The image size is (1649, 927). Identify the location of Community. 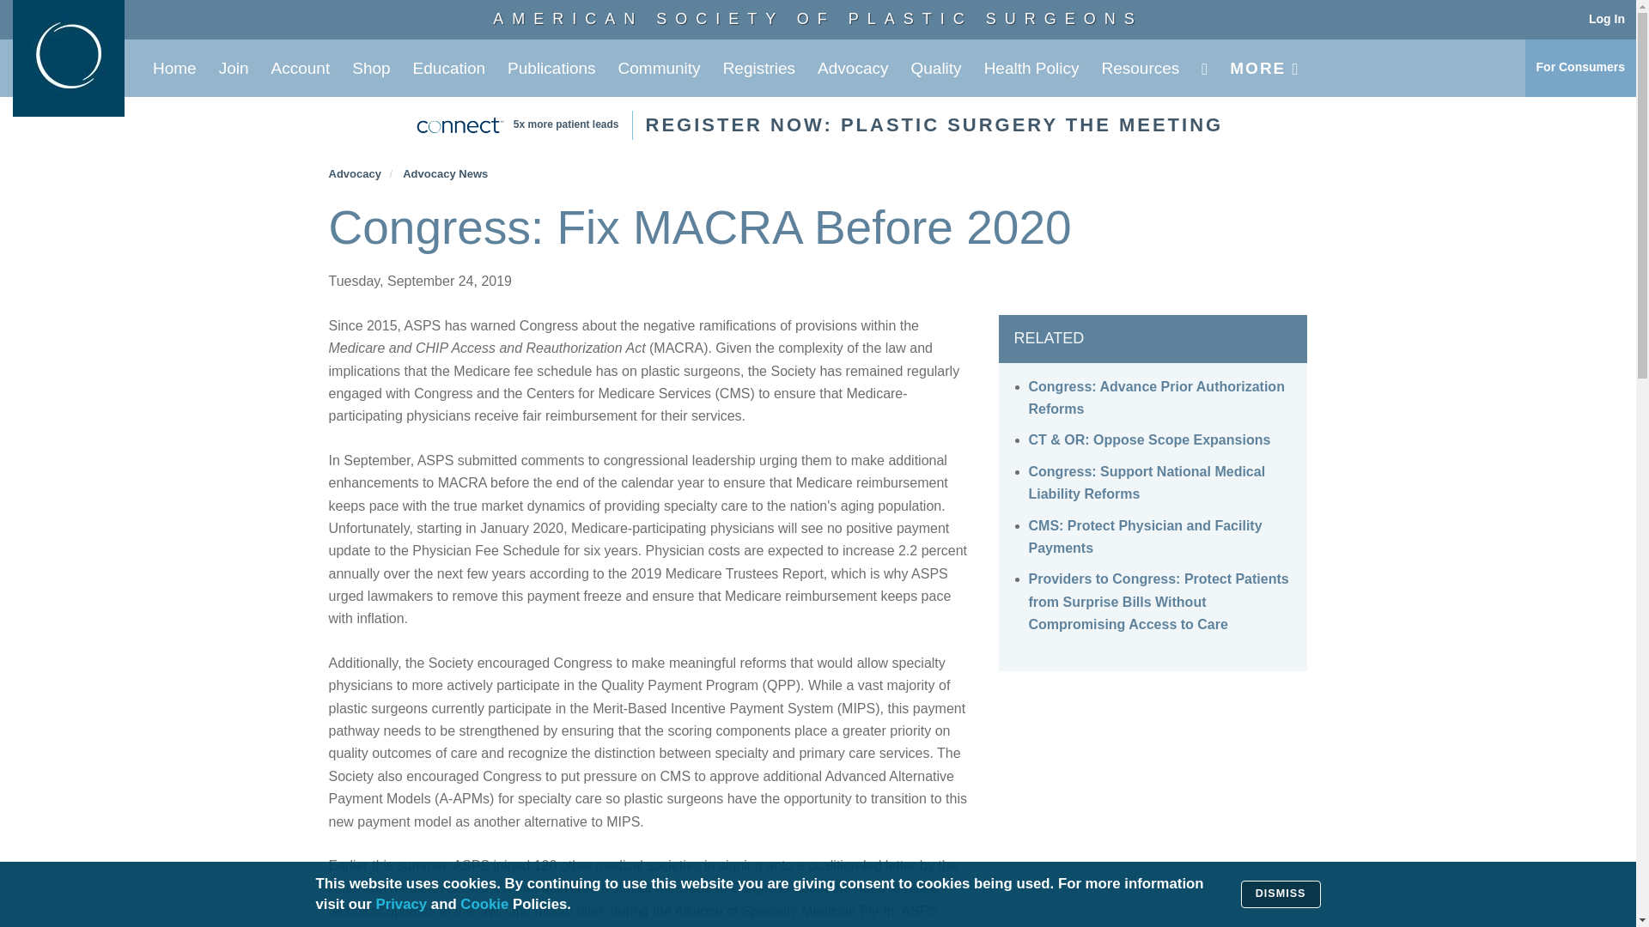
(818, 19).